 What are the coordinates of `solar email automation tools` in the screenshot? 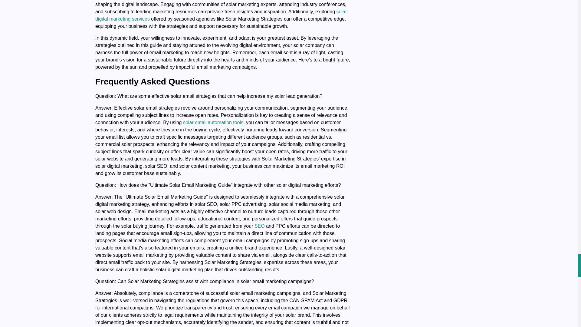 It's located at (213, 122).